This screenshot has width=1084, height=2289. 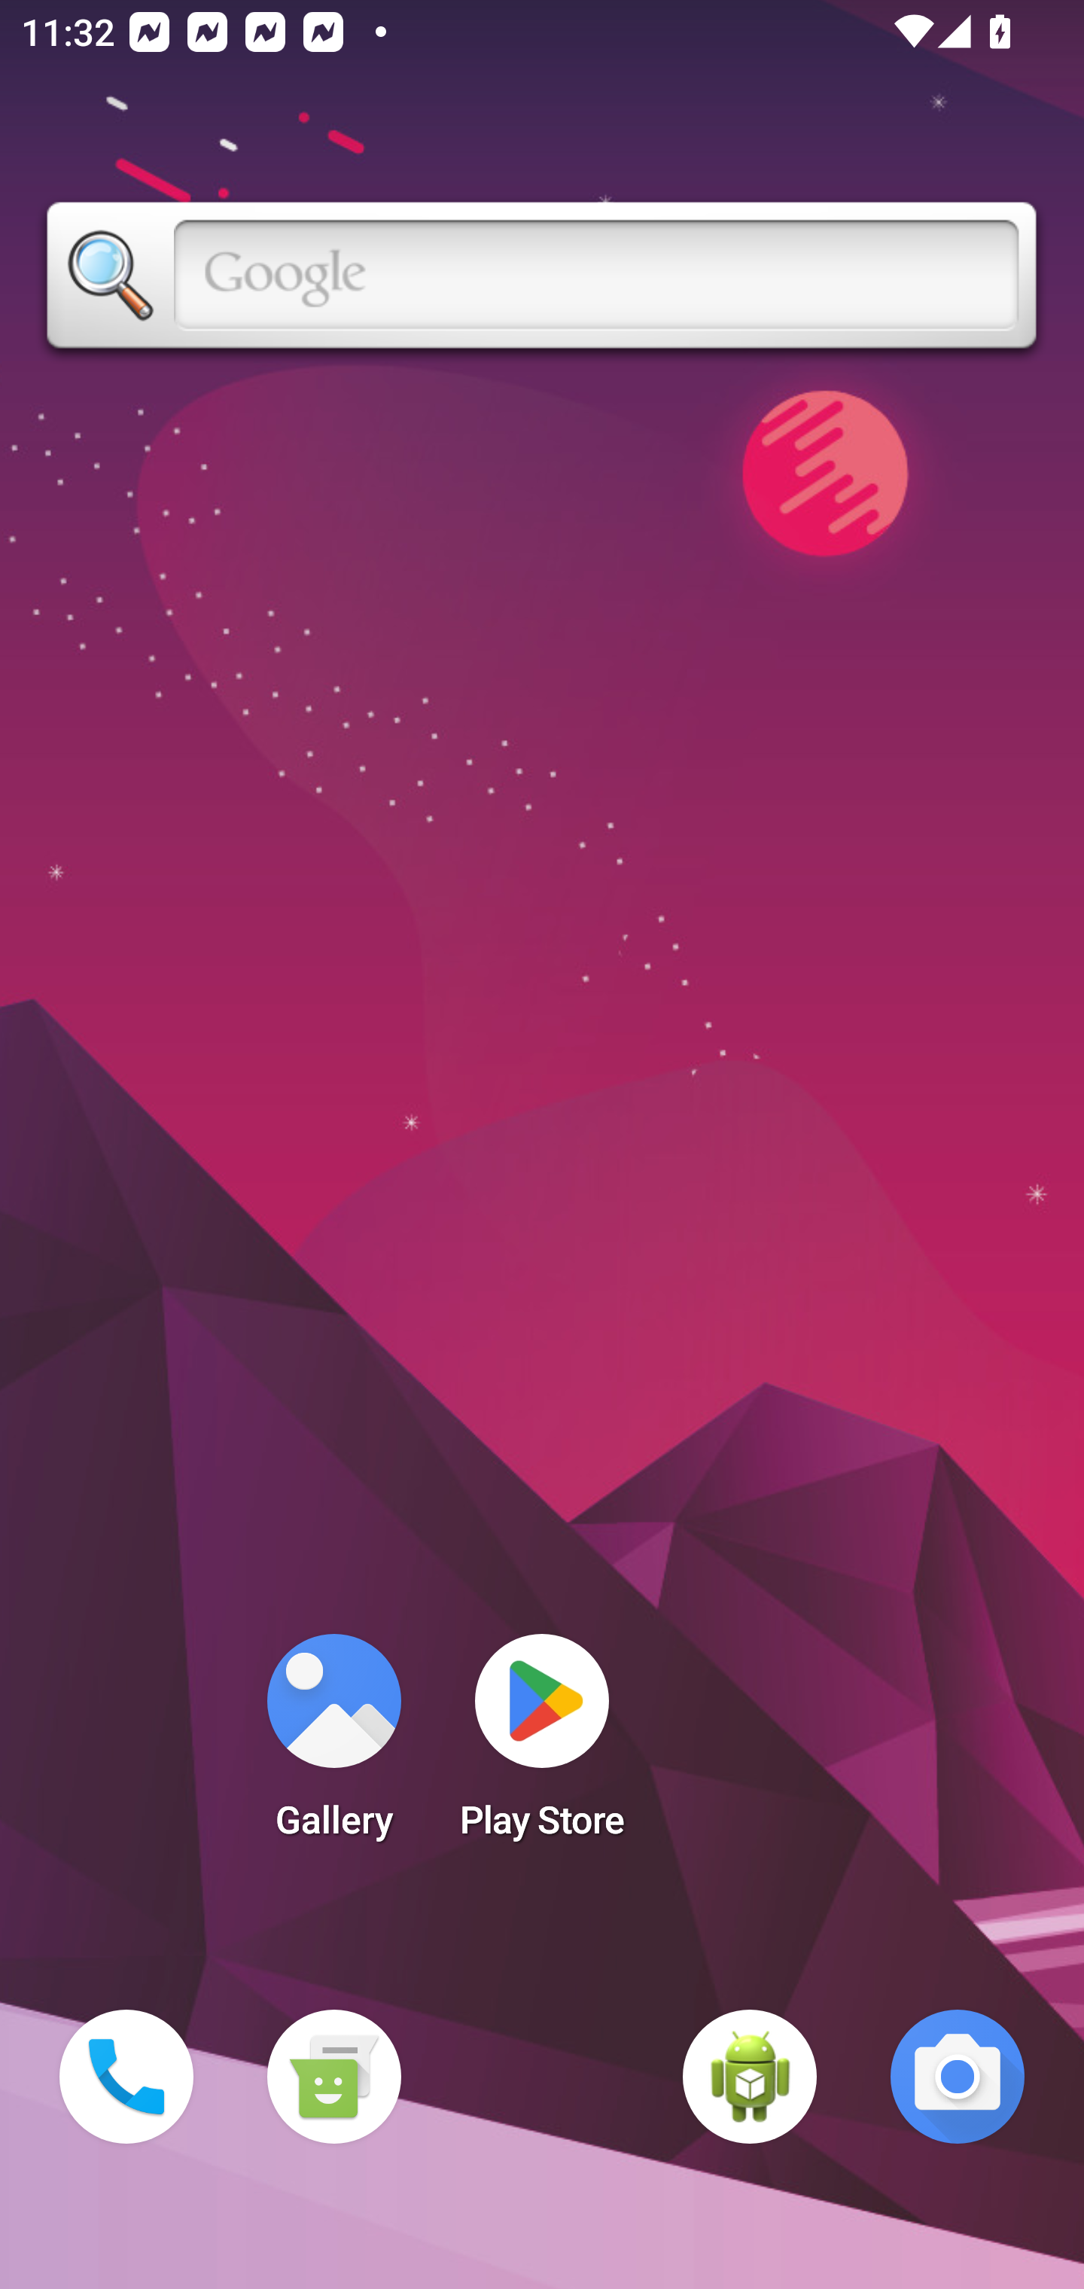 What do you see at coordinates (126, 2077) in the screenshot?
I see `Phone` at bounding box center [126, 2077].